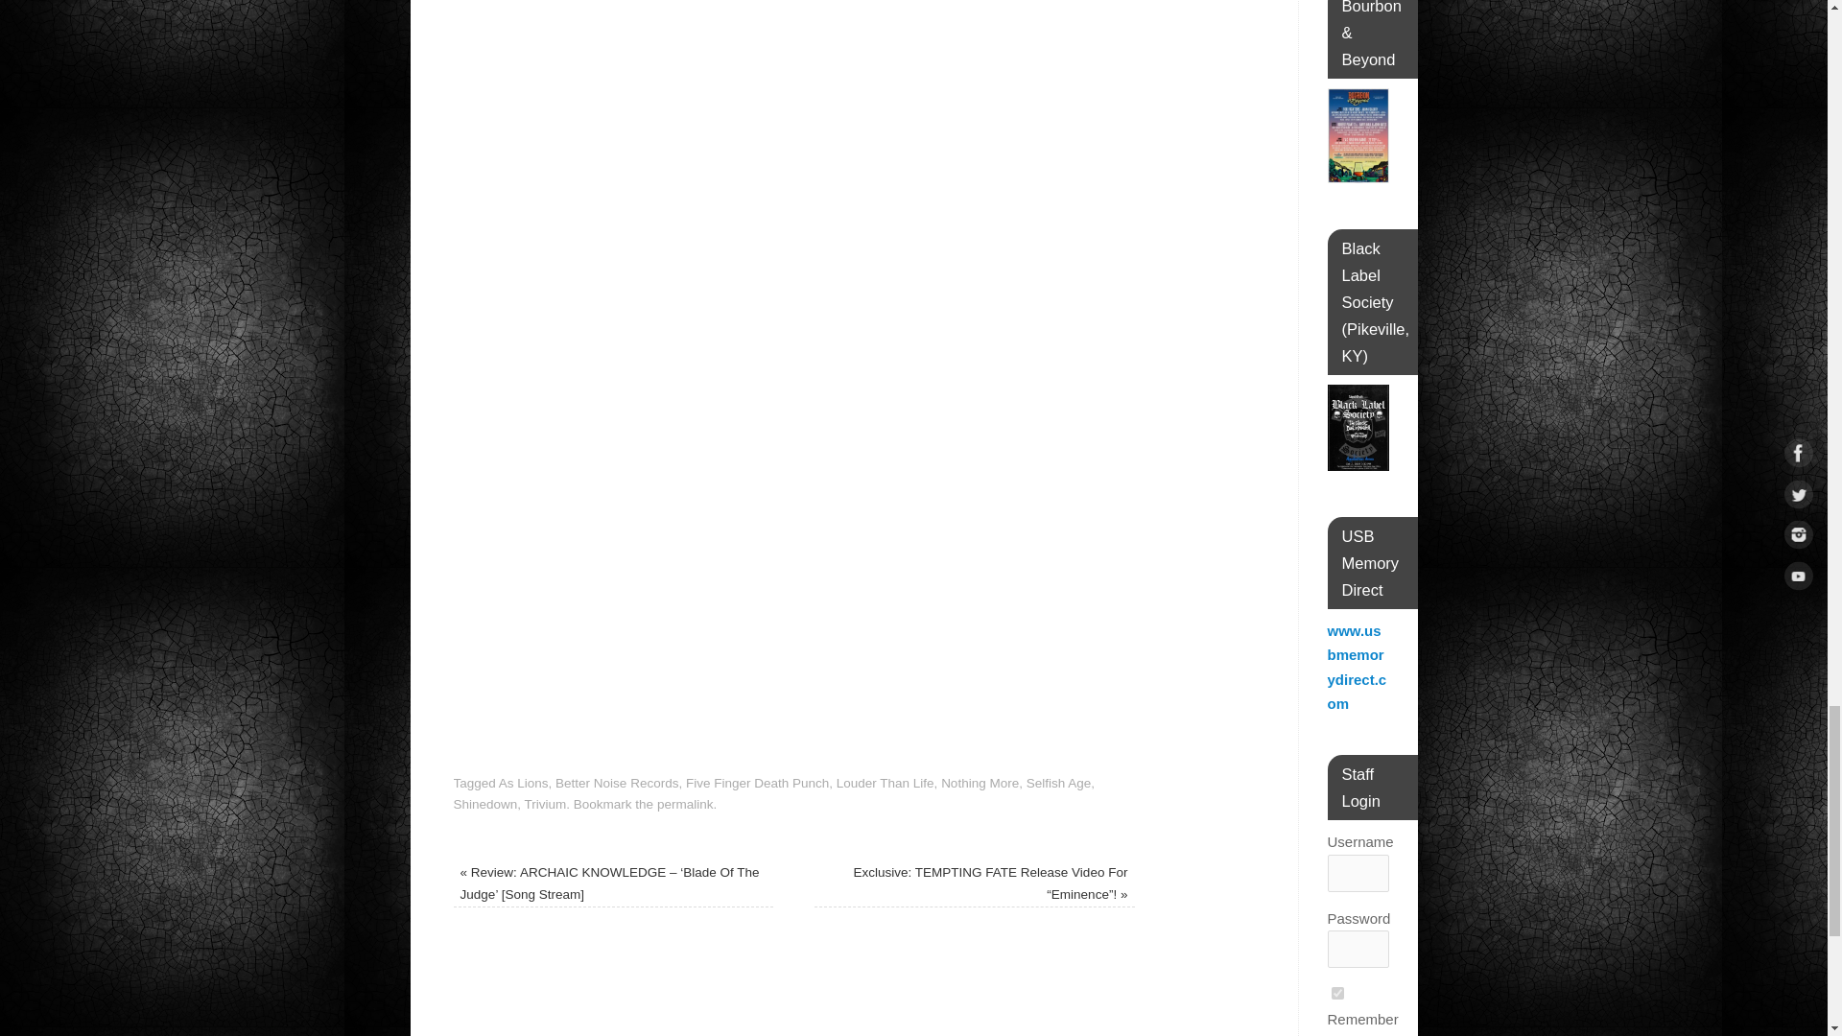 The width and height of the screenshot is (1842, 1036). I want to click on Trivium, so click(546, 804).